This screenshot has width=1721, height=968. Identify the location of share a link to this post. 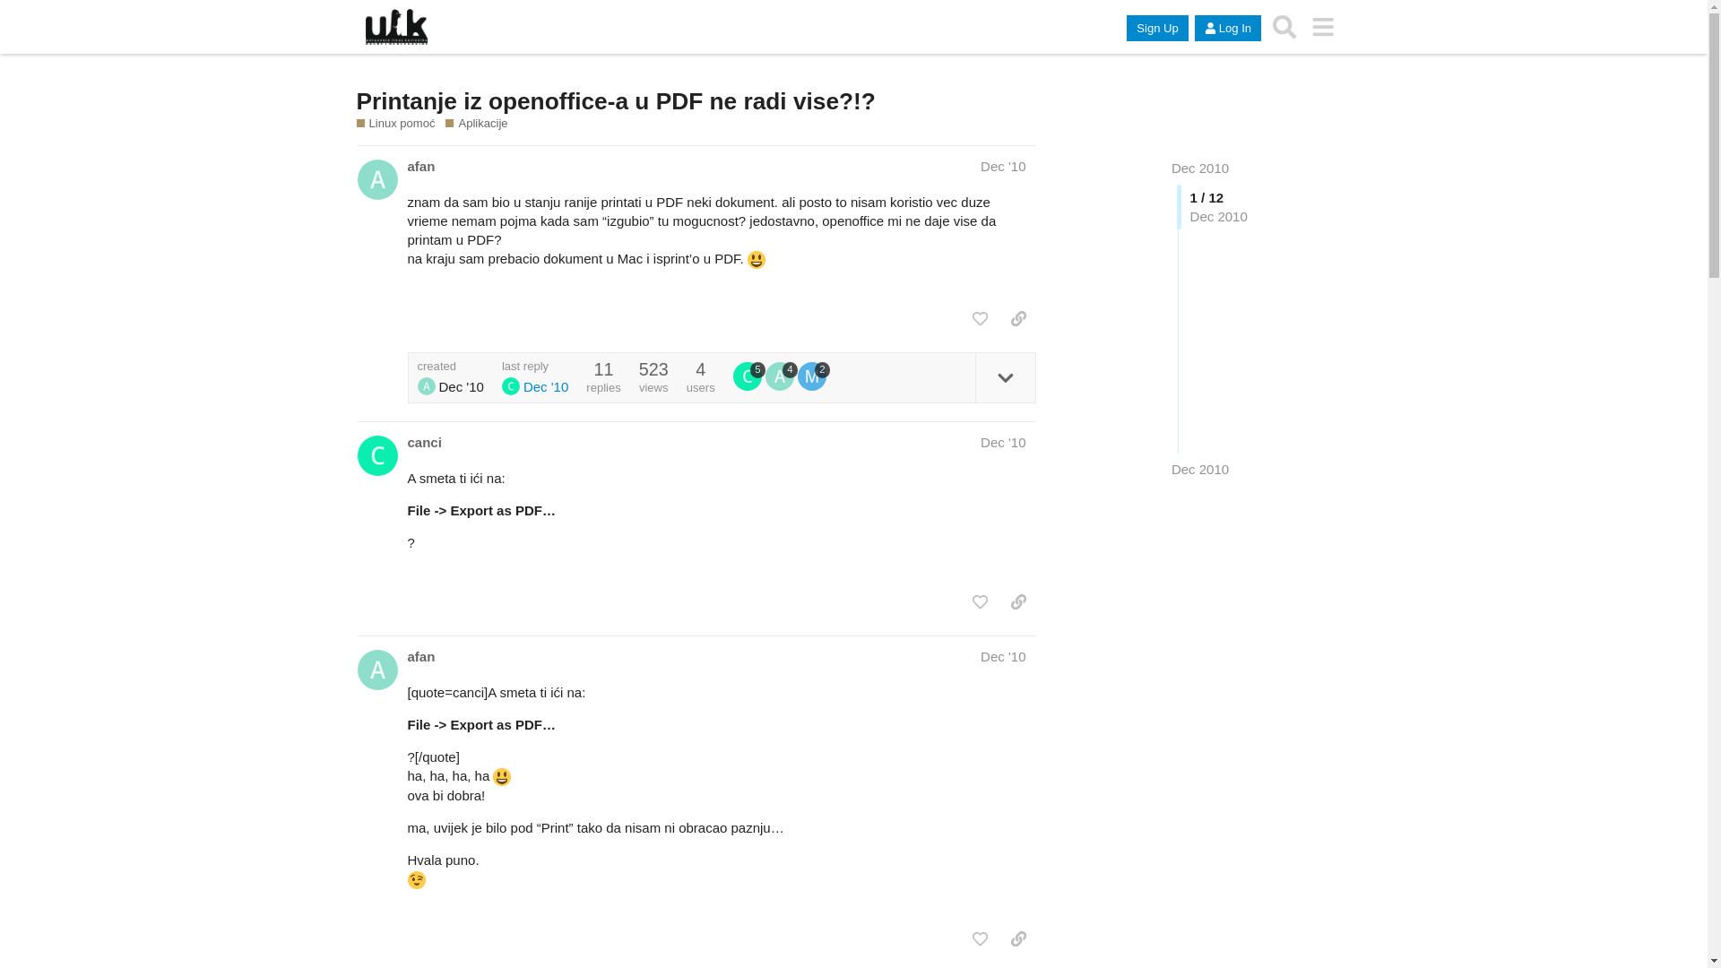
(1018, 939).